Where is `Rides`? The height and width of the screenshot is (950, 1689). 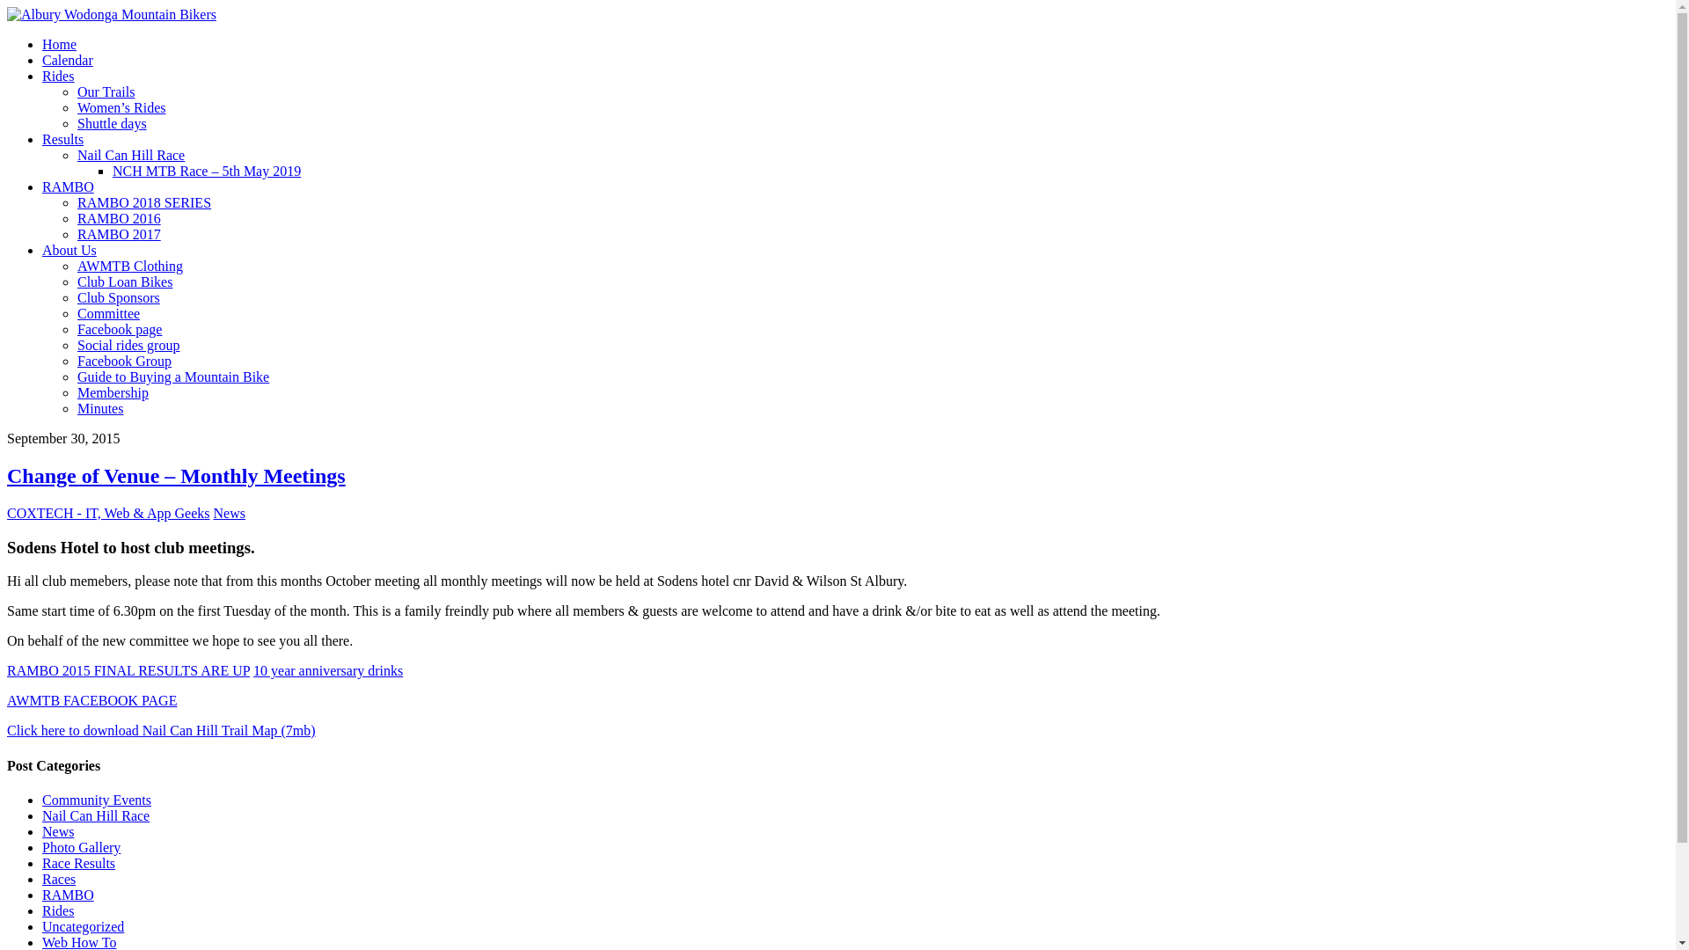
Rides is located at coordinates (58, 76).